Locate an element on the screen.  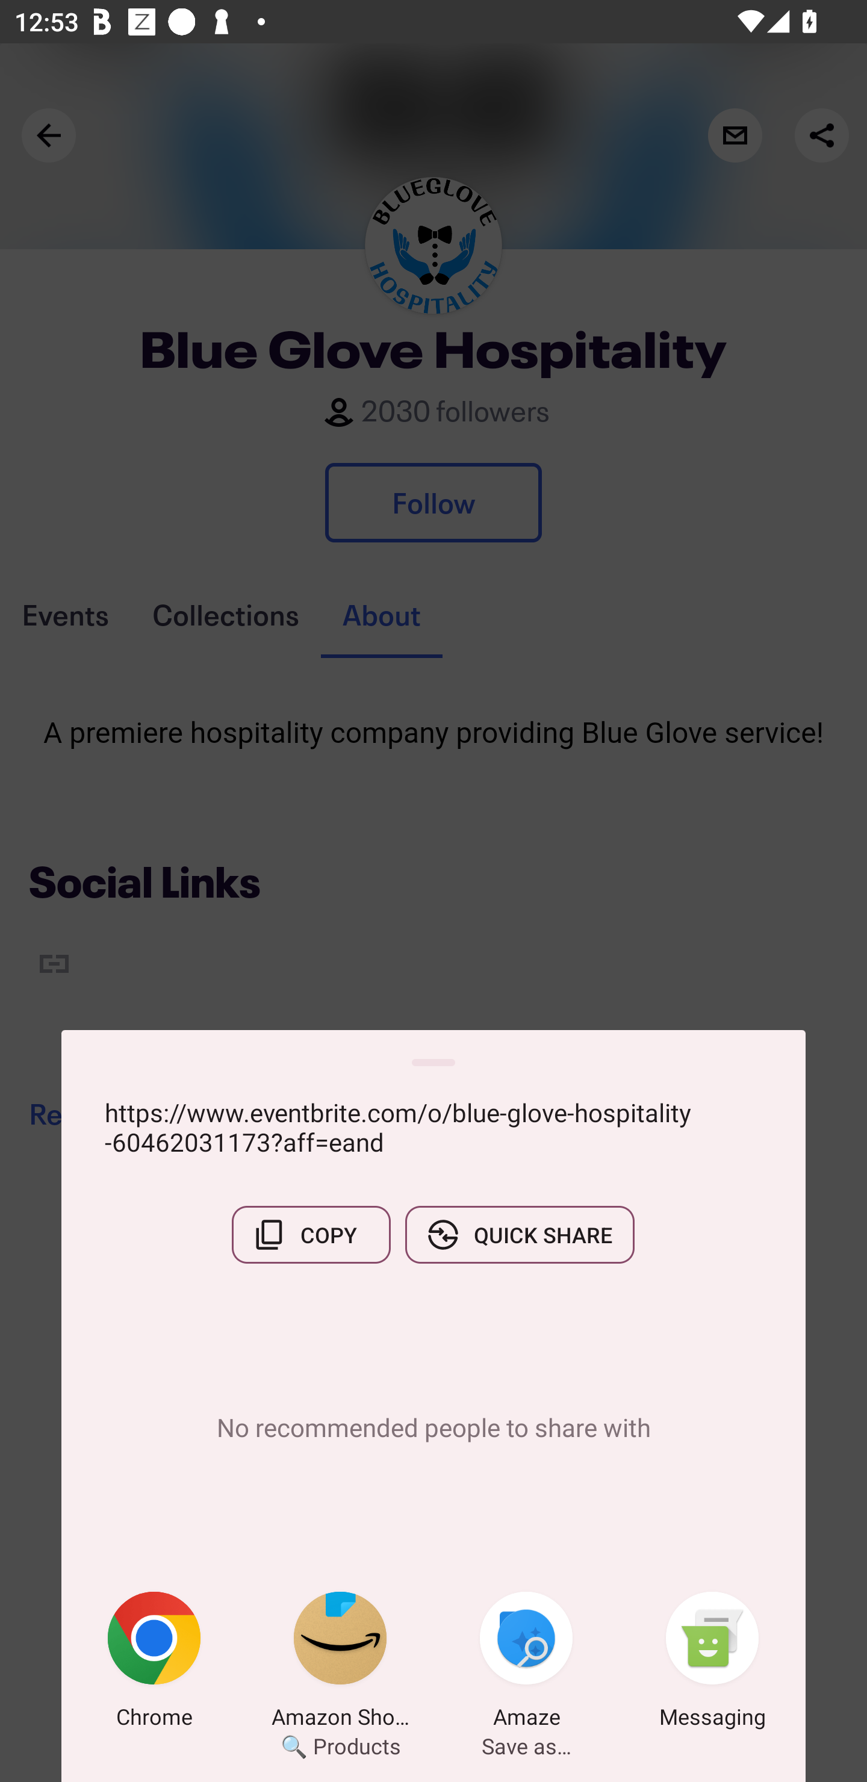
Amazon Shopping 🔍 Products is located at coordinates (340, 1663).